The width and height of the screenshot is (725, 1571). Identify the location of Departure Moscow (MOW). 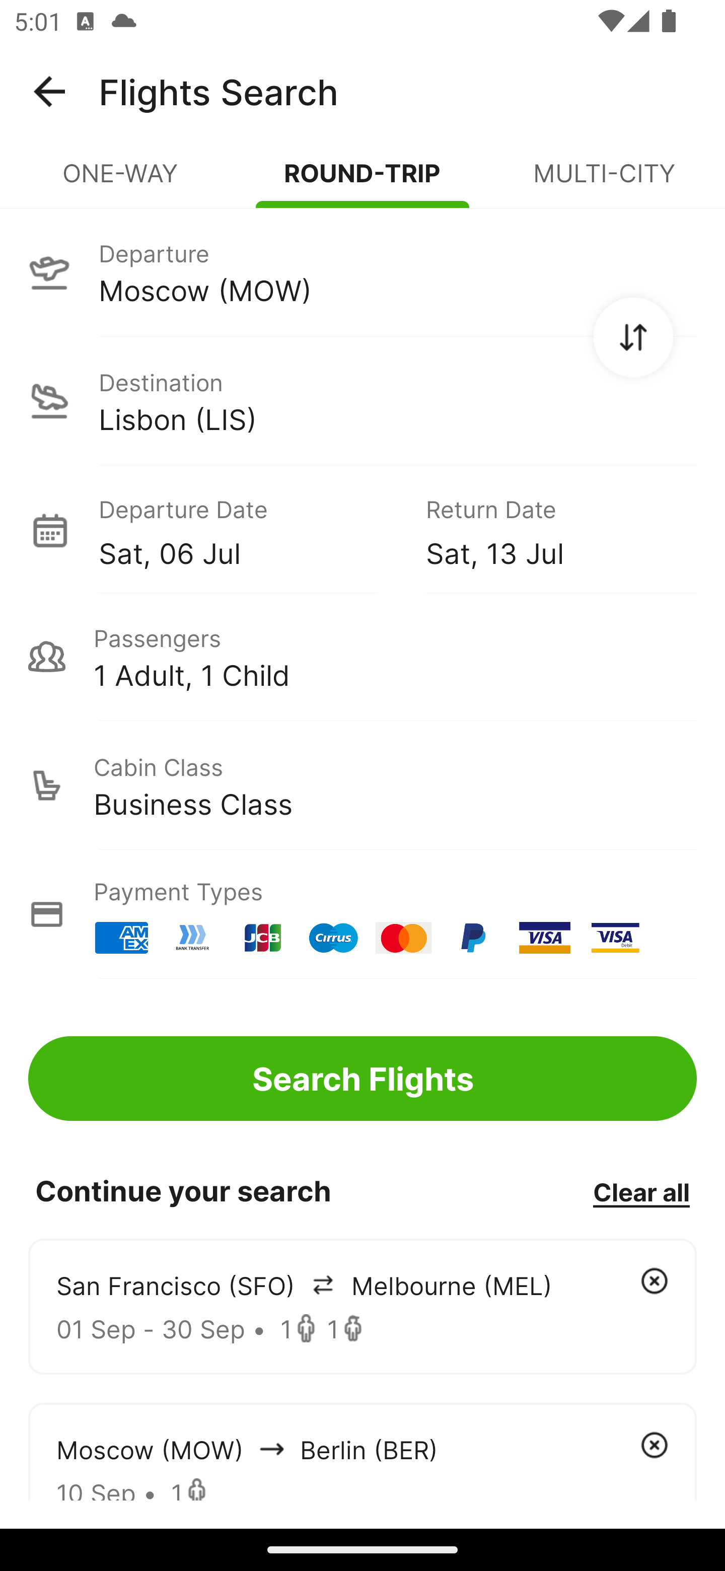
(362, 271).